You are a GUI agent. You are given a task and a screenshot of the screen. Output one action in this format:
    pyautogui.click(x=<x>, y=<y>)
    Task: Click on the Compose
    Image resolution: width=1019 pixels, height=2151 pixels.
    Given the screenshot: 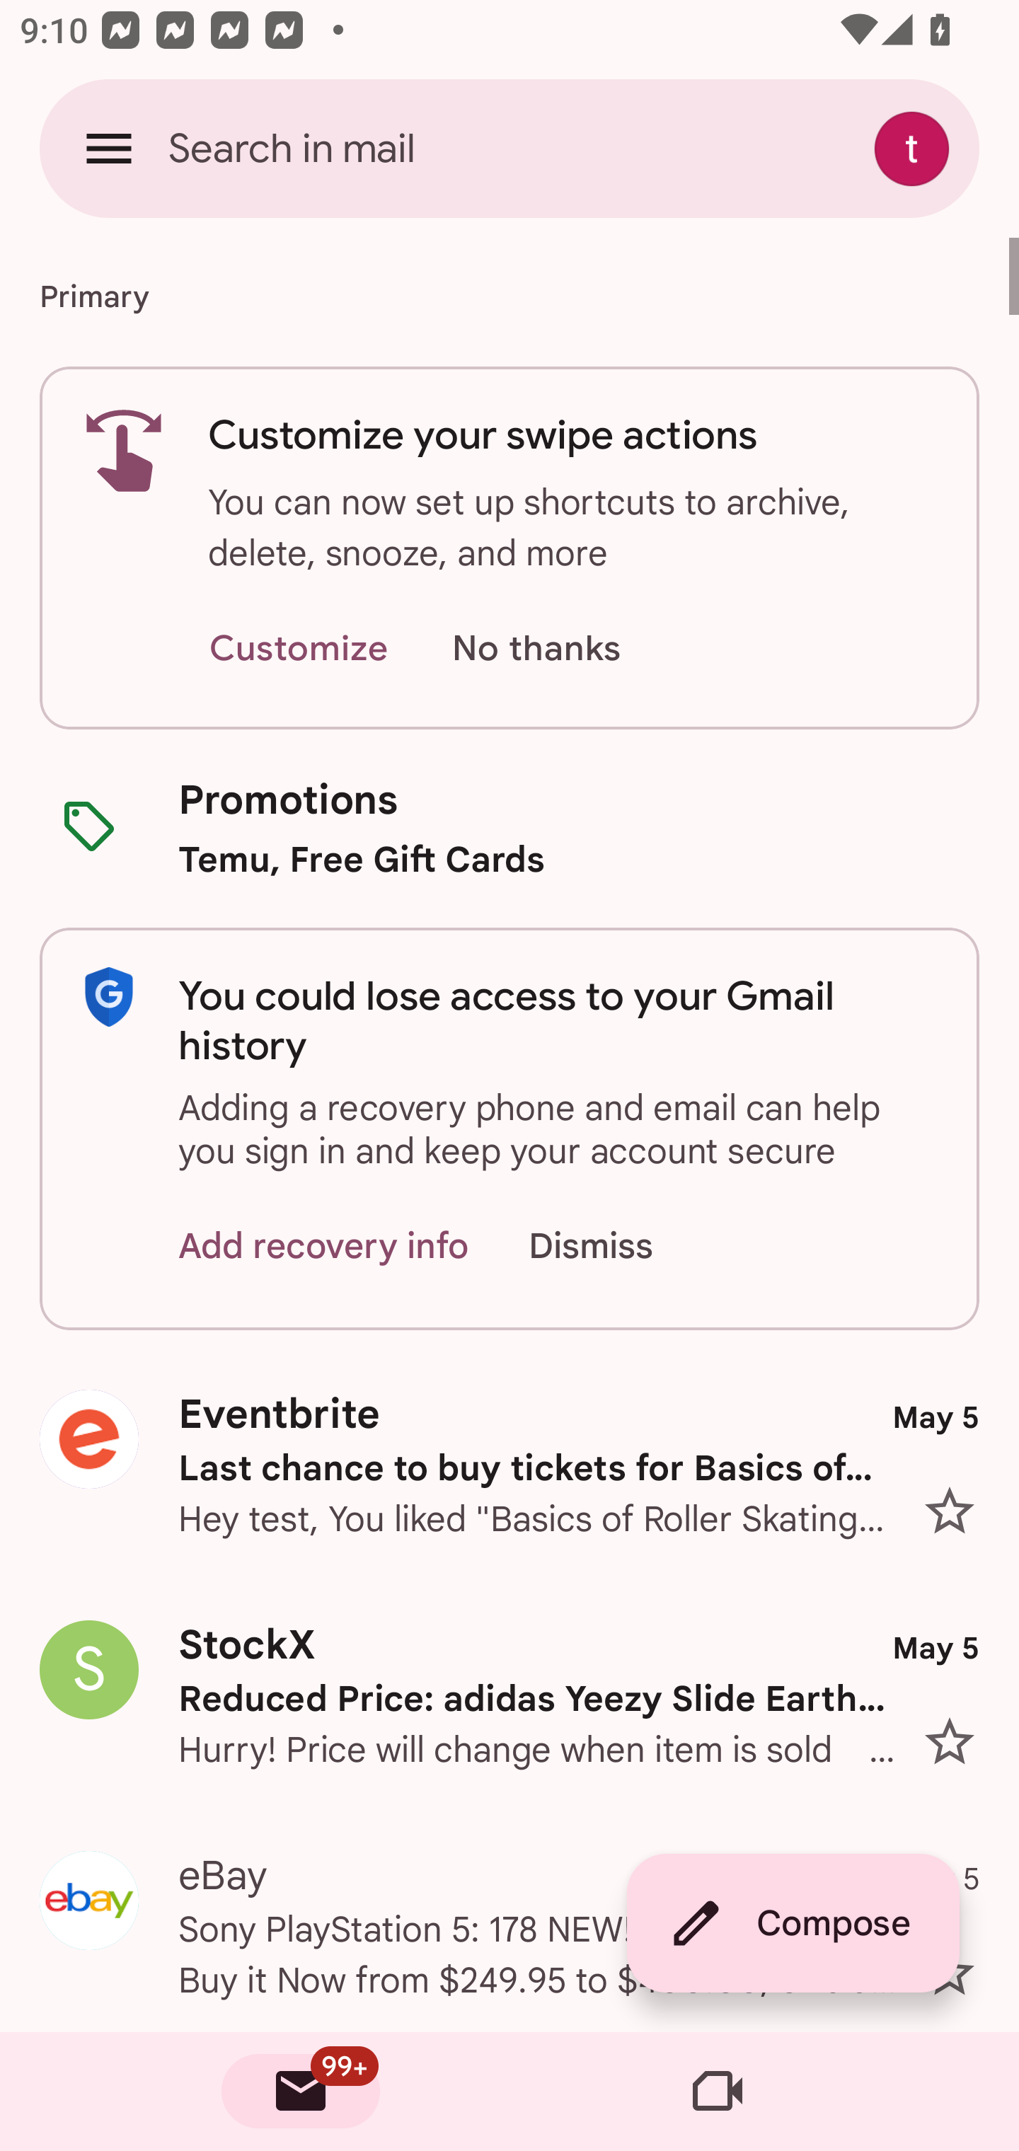 What is the action you would take?
    pyautogui.click(x=793, y=1923)
    